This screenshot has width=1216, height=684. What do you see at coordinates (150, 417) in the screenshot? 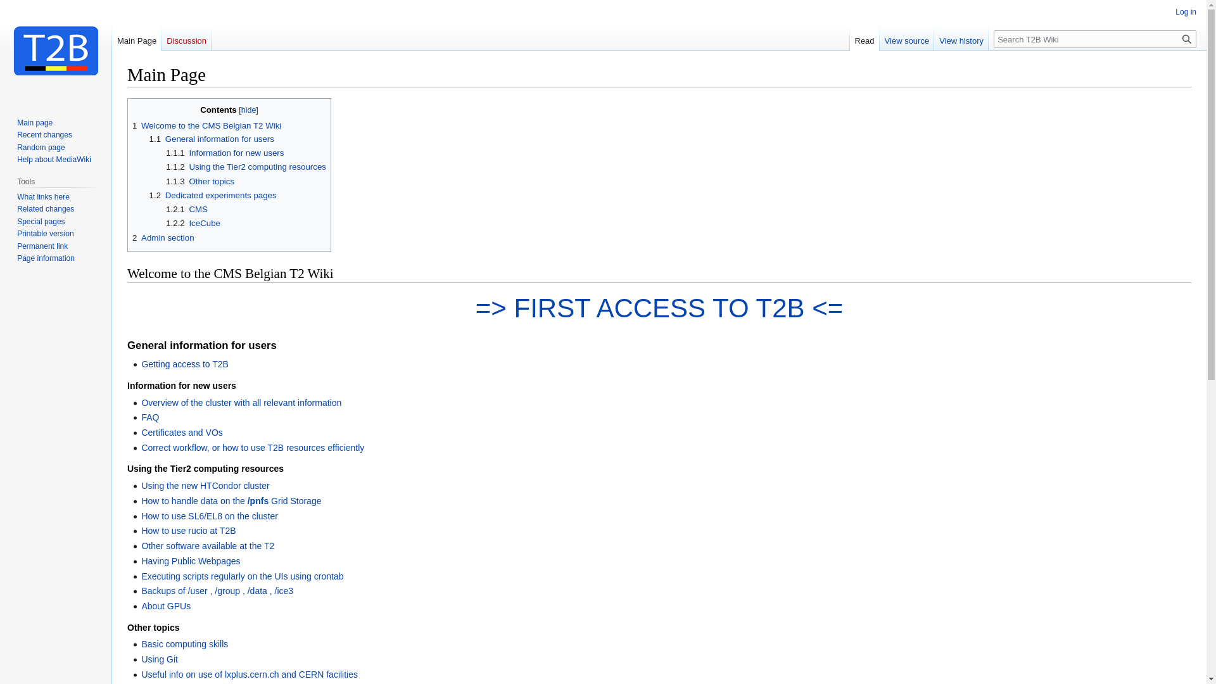
I see `FAQ` at bounding box center [150, 417].